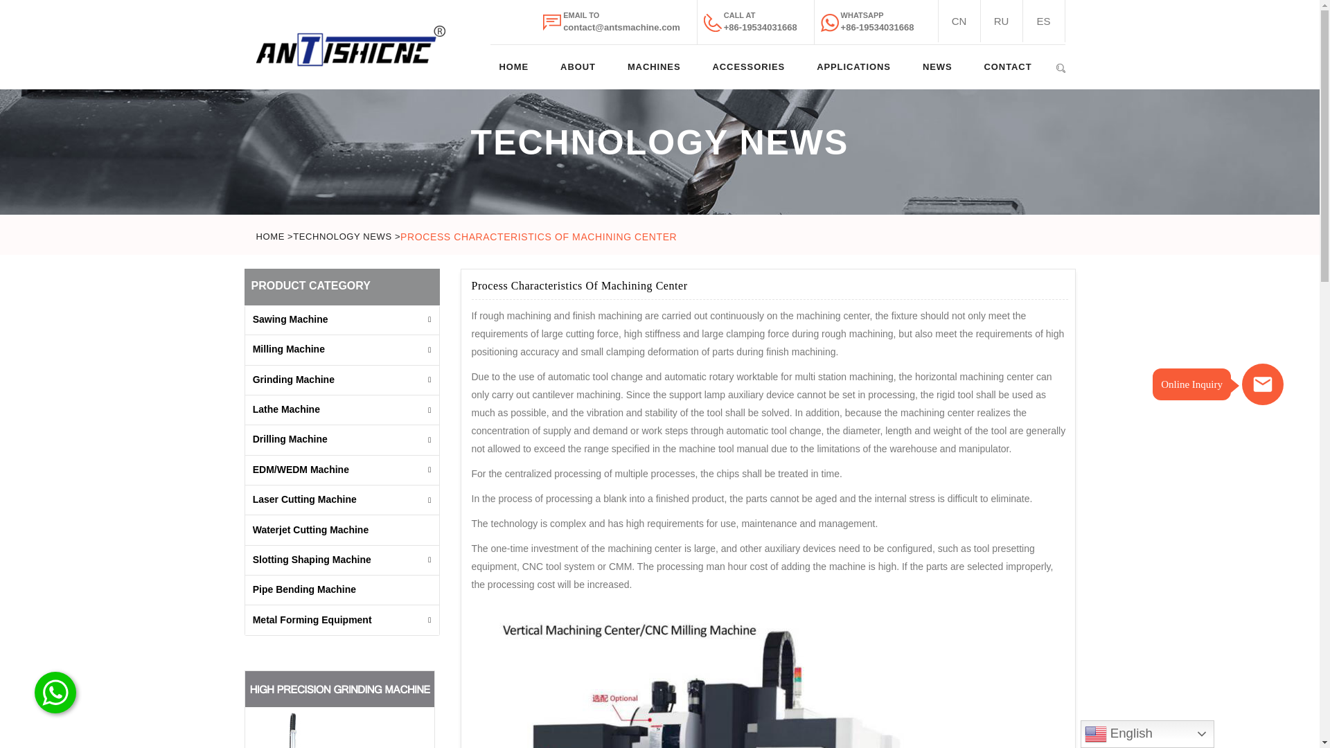  What do you see at coordinates (958, 21) in the screenshot?
I see `www.antsmachine.cn` at bounding box center [958, 21].